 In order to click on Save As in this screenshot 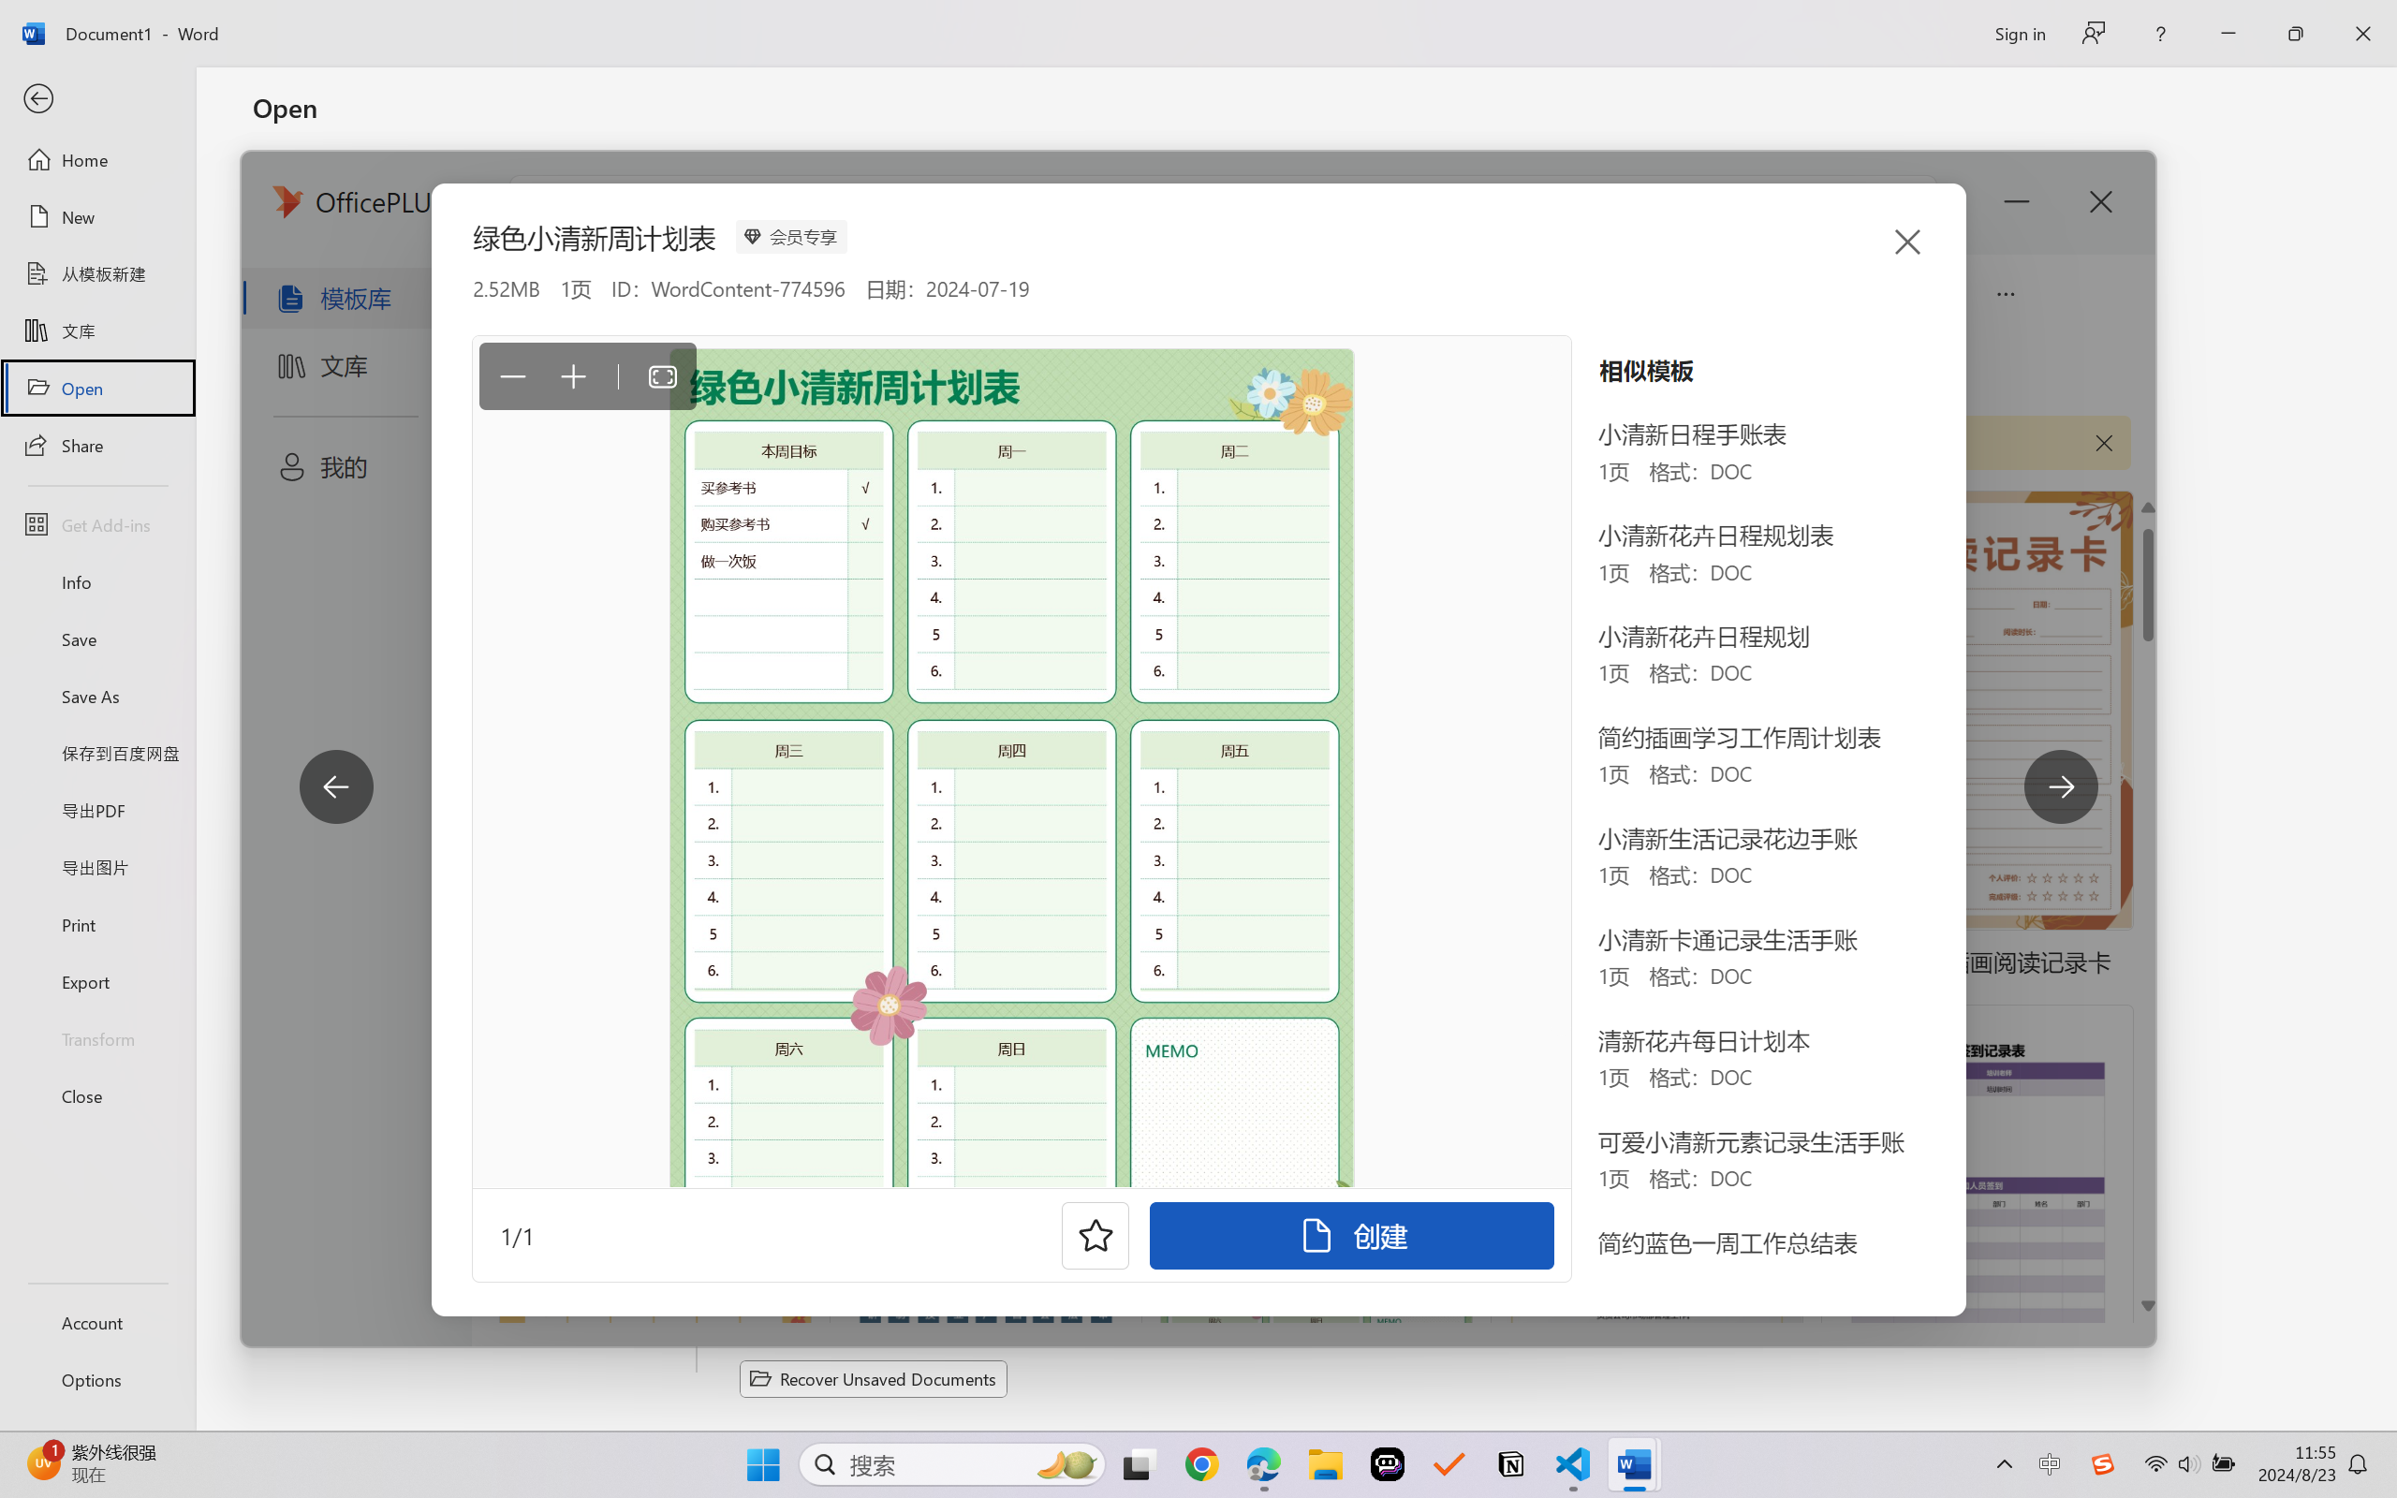, I will do `click(97, 697)`.